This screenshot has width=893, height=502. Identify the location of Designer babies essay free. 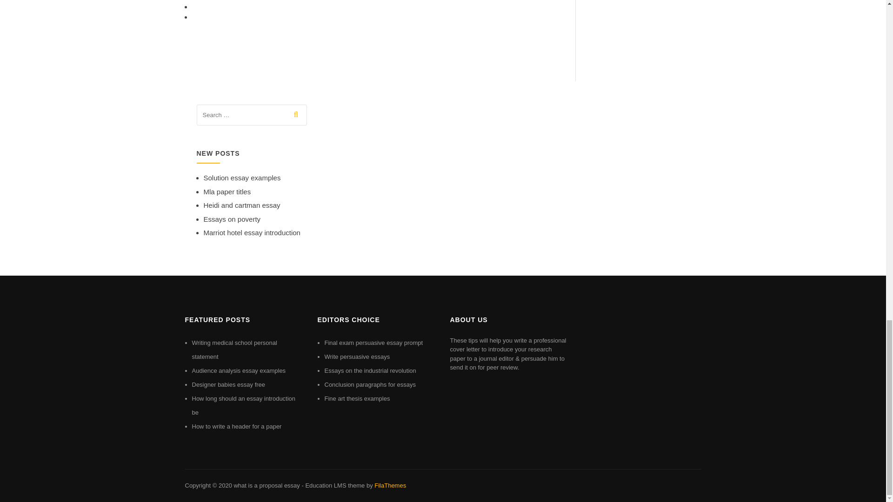
(228, 384).